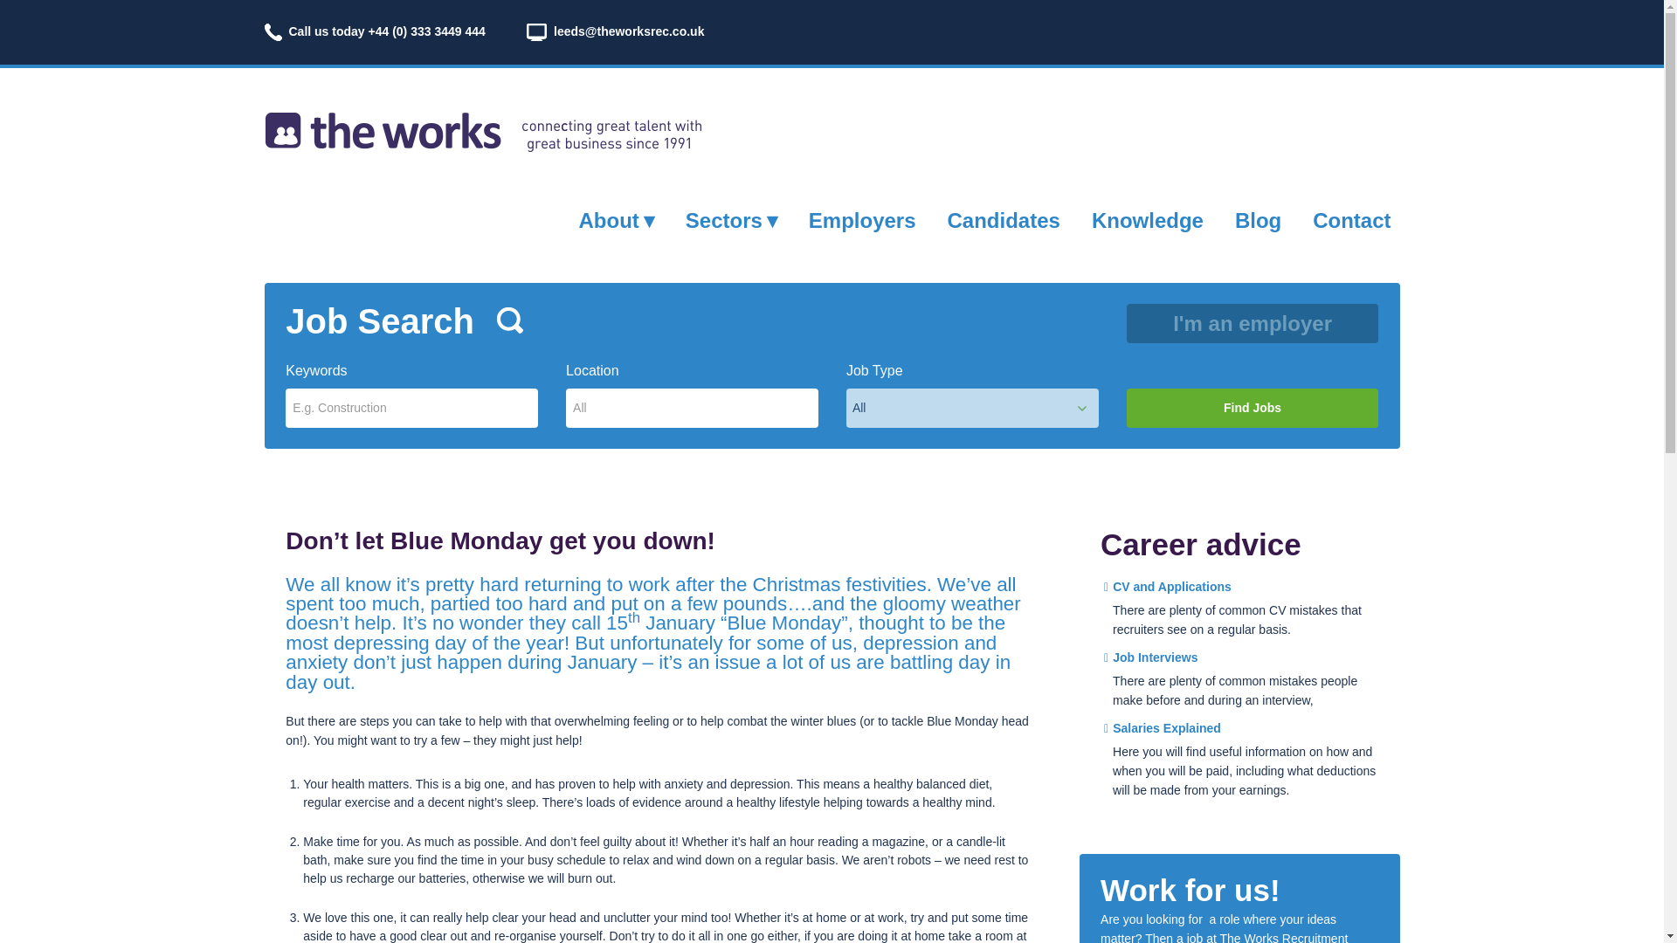 The height and width of the screenshot is (943, 1677). I want to click on Find Jobs, so click(1253, 408).